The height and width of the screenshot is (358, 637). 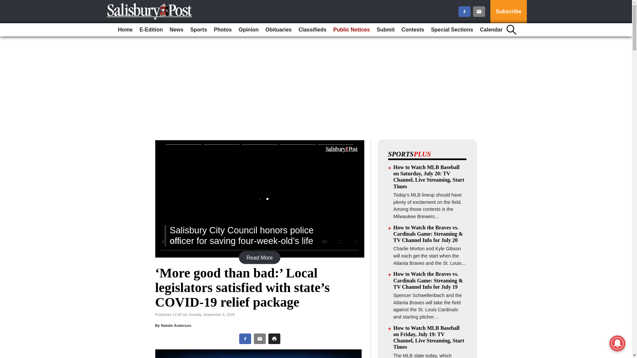 What do you see at coordinates (223, 30) in the screenshot?
I see `Photos` at bounding box center [223, 30].